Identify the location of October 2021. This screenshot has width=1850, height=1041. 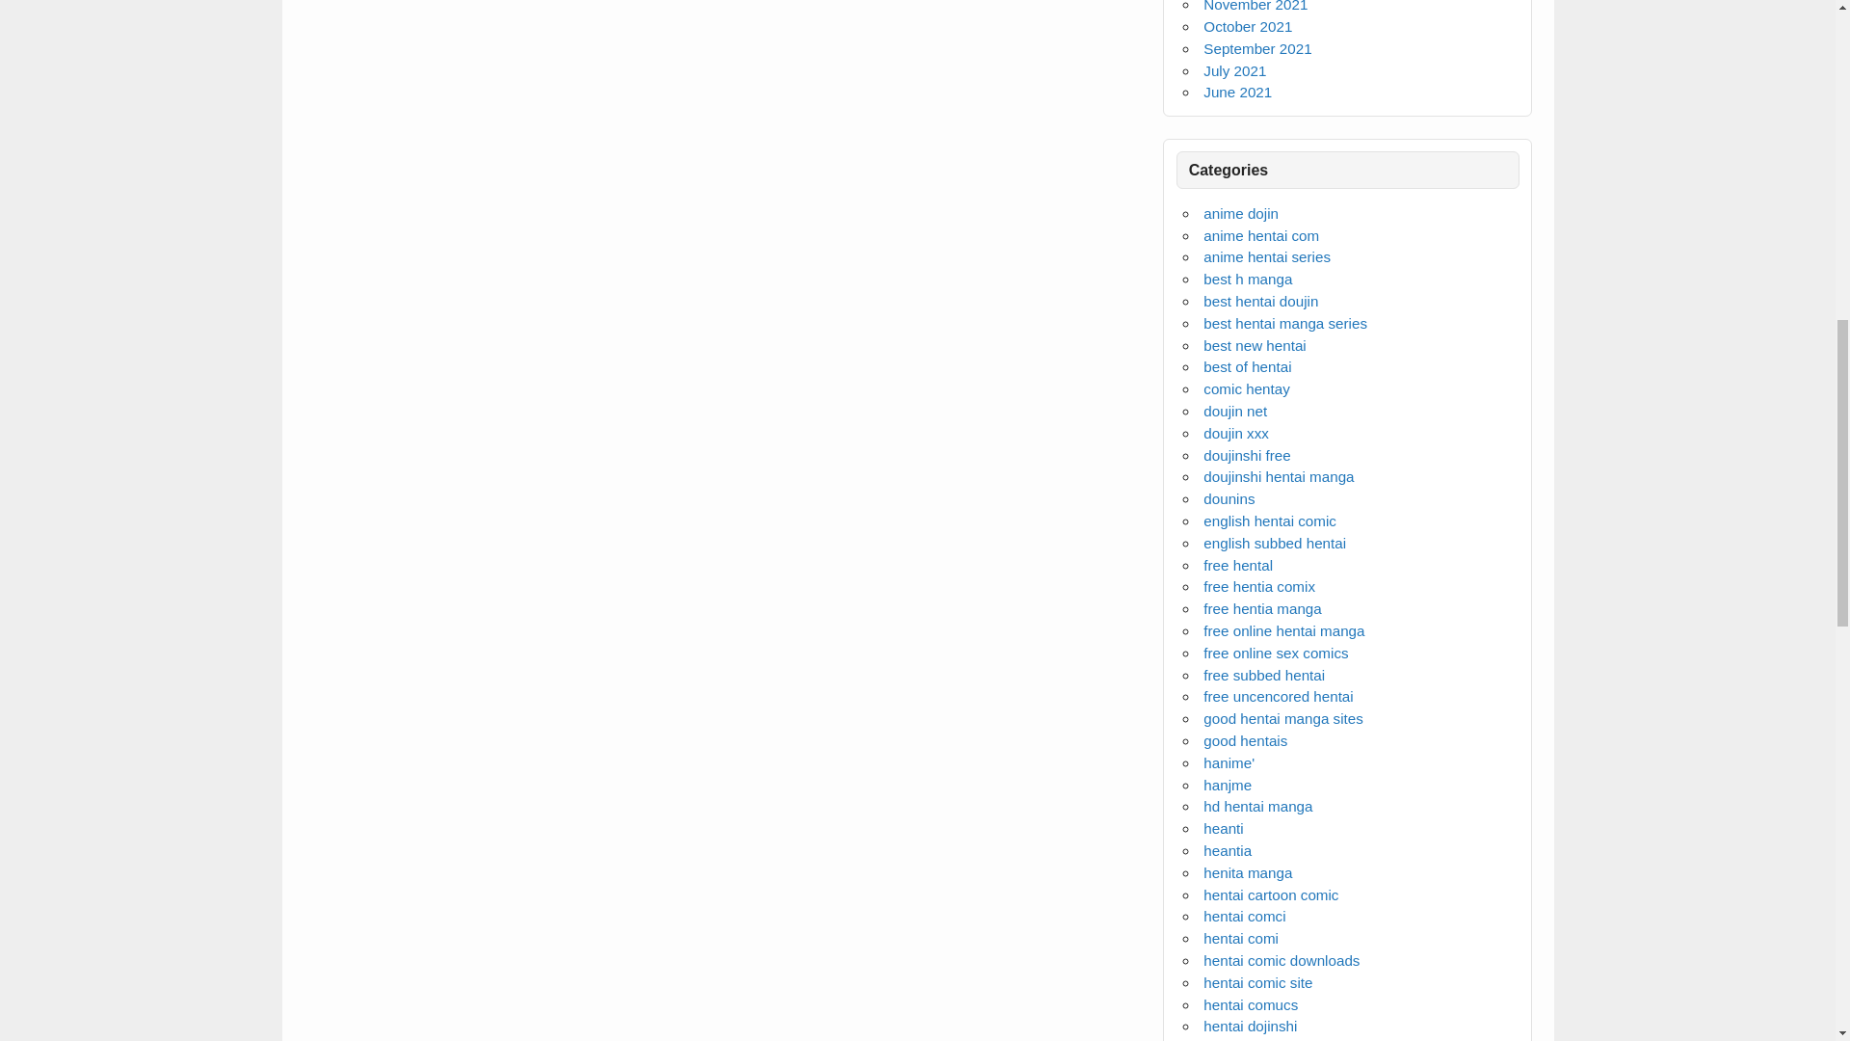
(1247, 26).